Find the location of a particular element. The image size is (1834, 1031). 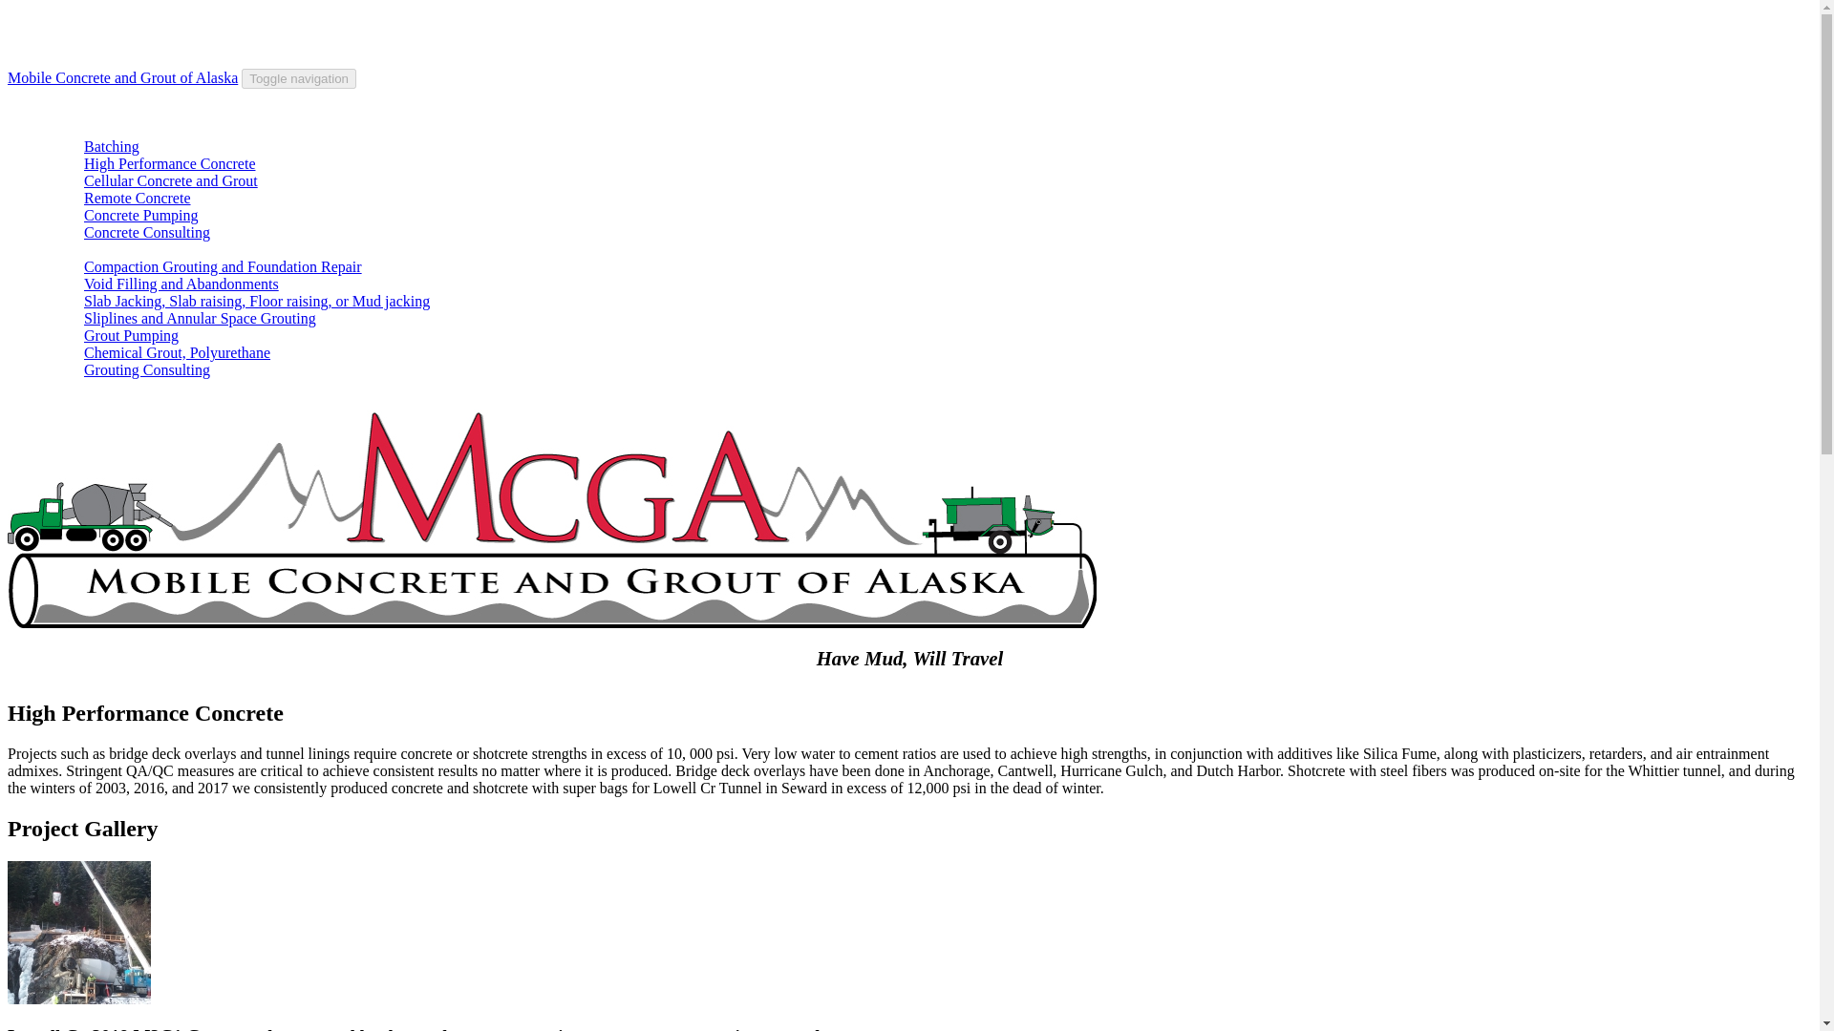

Cellular Concrete and Grout is located at coordinates (171, 180).